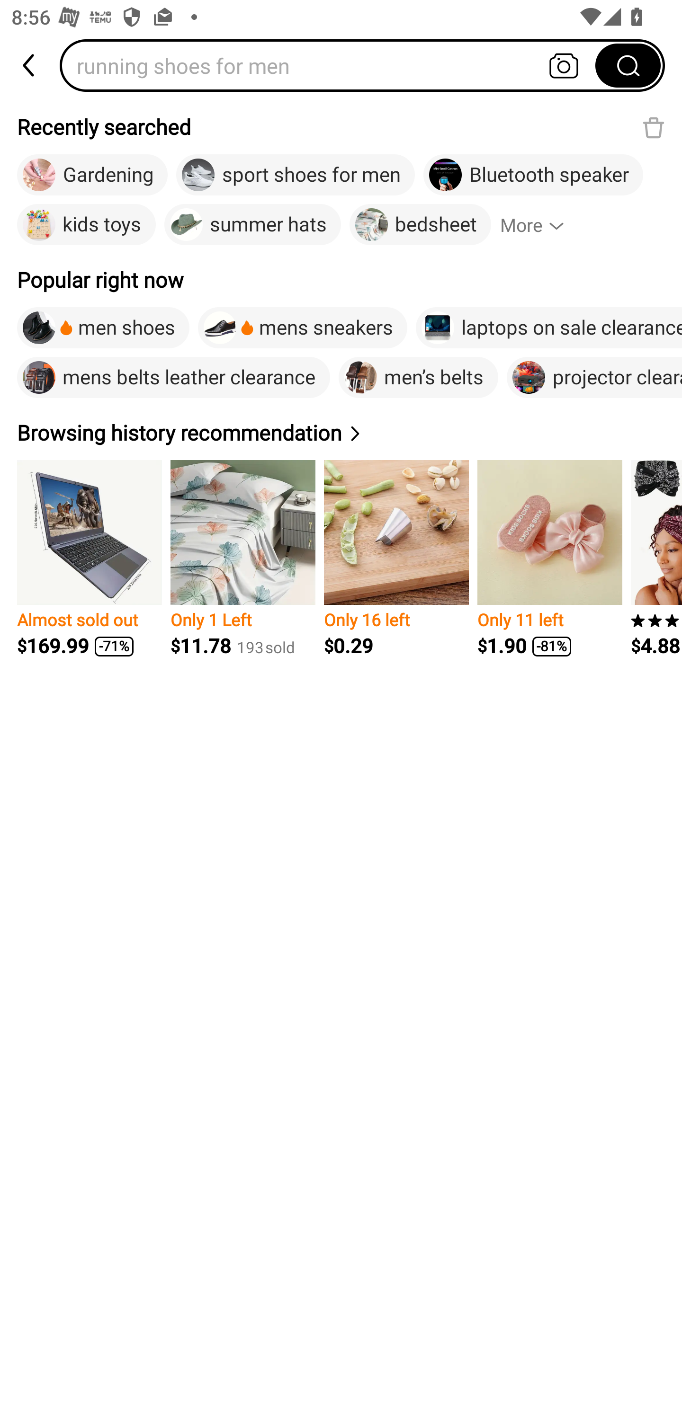 The height and width of the screenshot is (1401, 682). What do you see at coordinates (253, 225) in the screenshot?
I see `summer hats` at bounding box center [253, 225].